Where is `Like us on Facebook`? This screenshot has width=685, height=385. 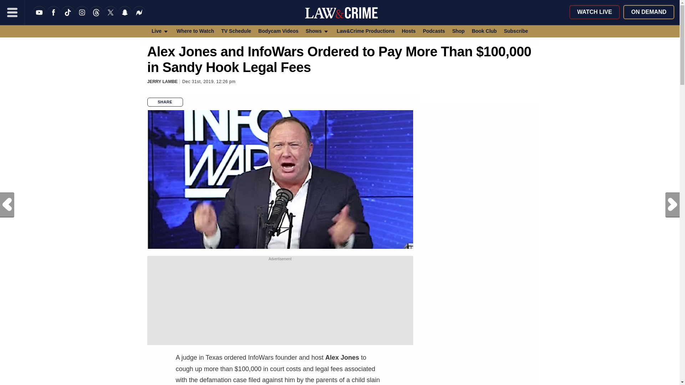
Like us on Facebook is located at coordinates (54, 17).